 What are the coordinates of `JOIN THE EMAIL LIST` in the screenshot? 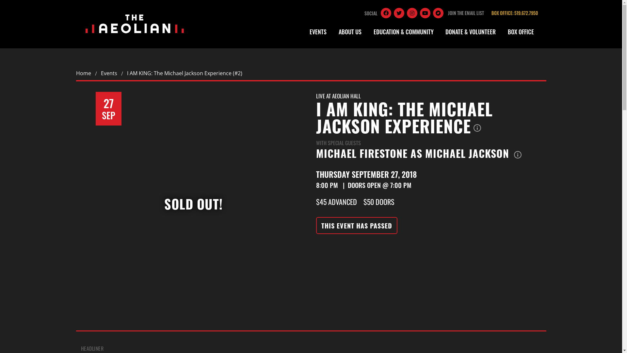 It's located at (466, 13).